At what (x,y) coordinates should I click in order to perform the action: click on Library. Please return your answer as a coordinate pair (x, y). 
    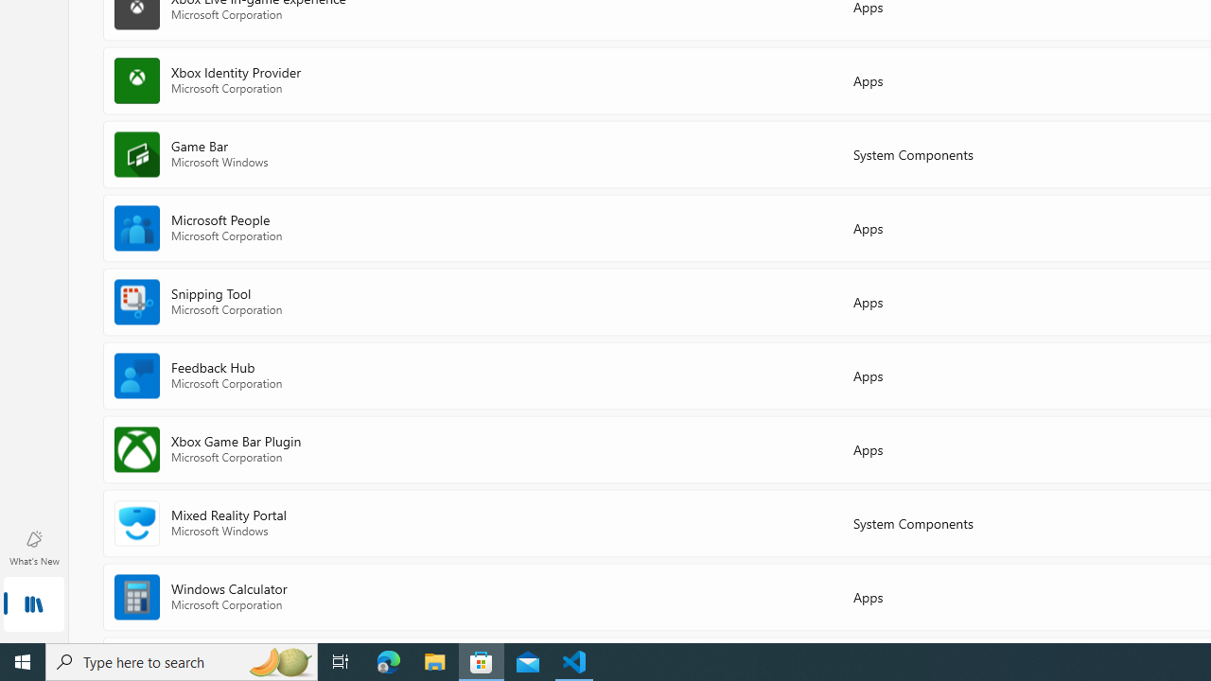
    Looking at the image, I should click on (34, 605).